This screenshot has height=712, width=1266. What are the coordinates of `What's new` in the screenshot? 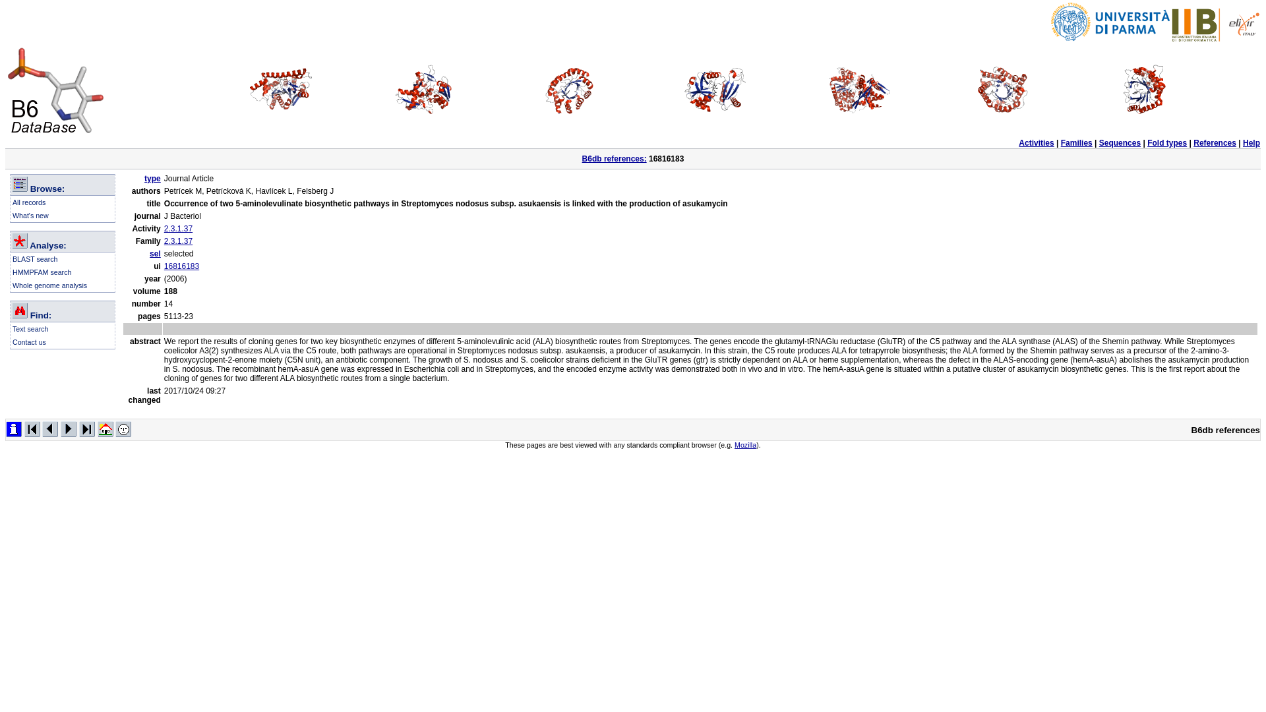 It's located at (30, 215).